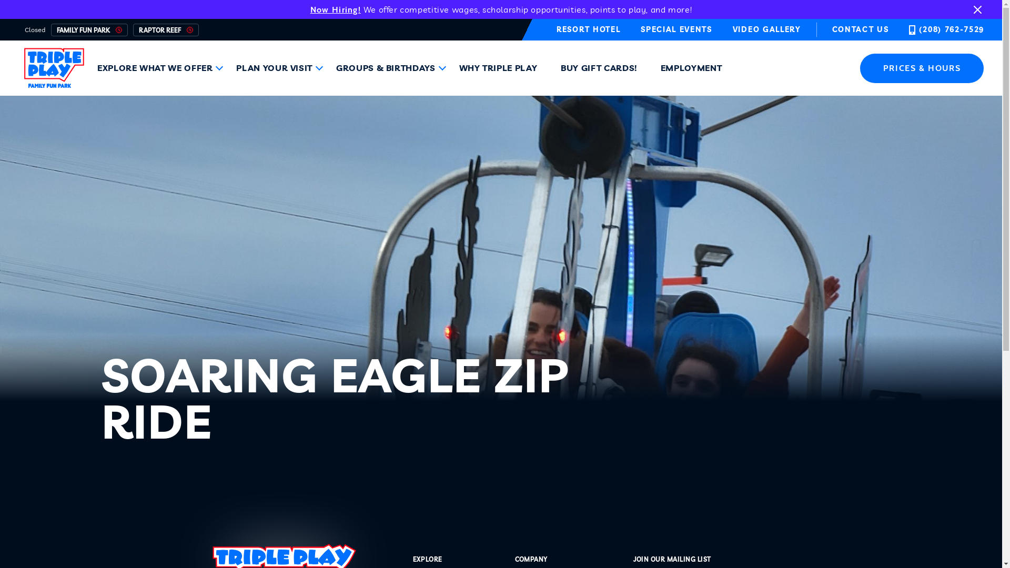  I want to click on EXPLORE WHAT WE OFFER, so click(161, 68).